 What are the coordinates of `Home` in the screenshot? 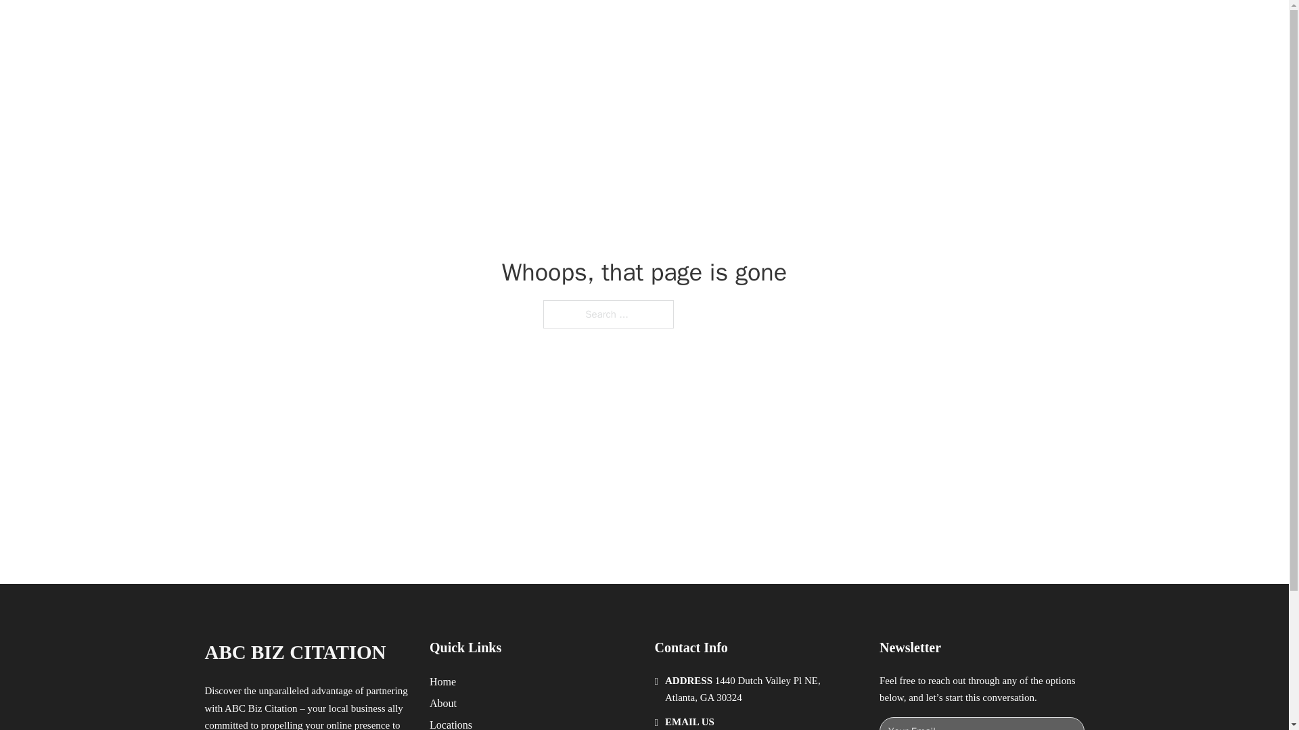 It's located at (442, 681).